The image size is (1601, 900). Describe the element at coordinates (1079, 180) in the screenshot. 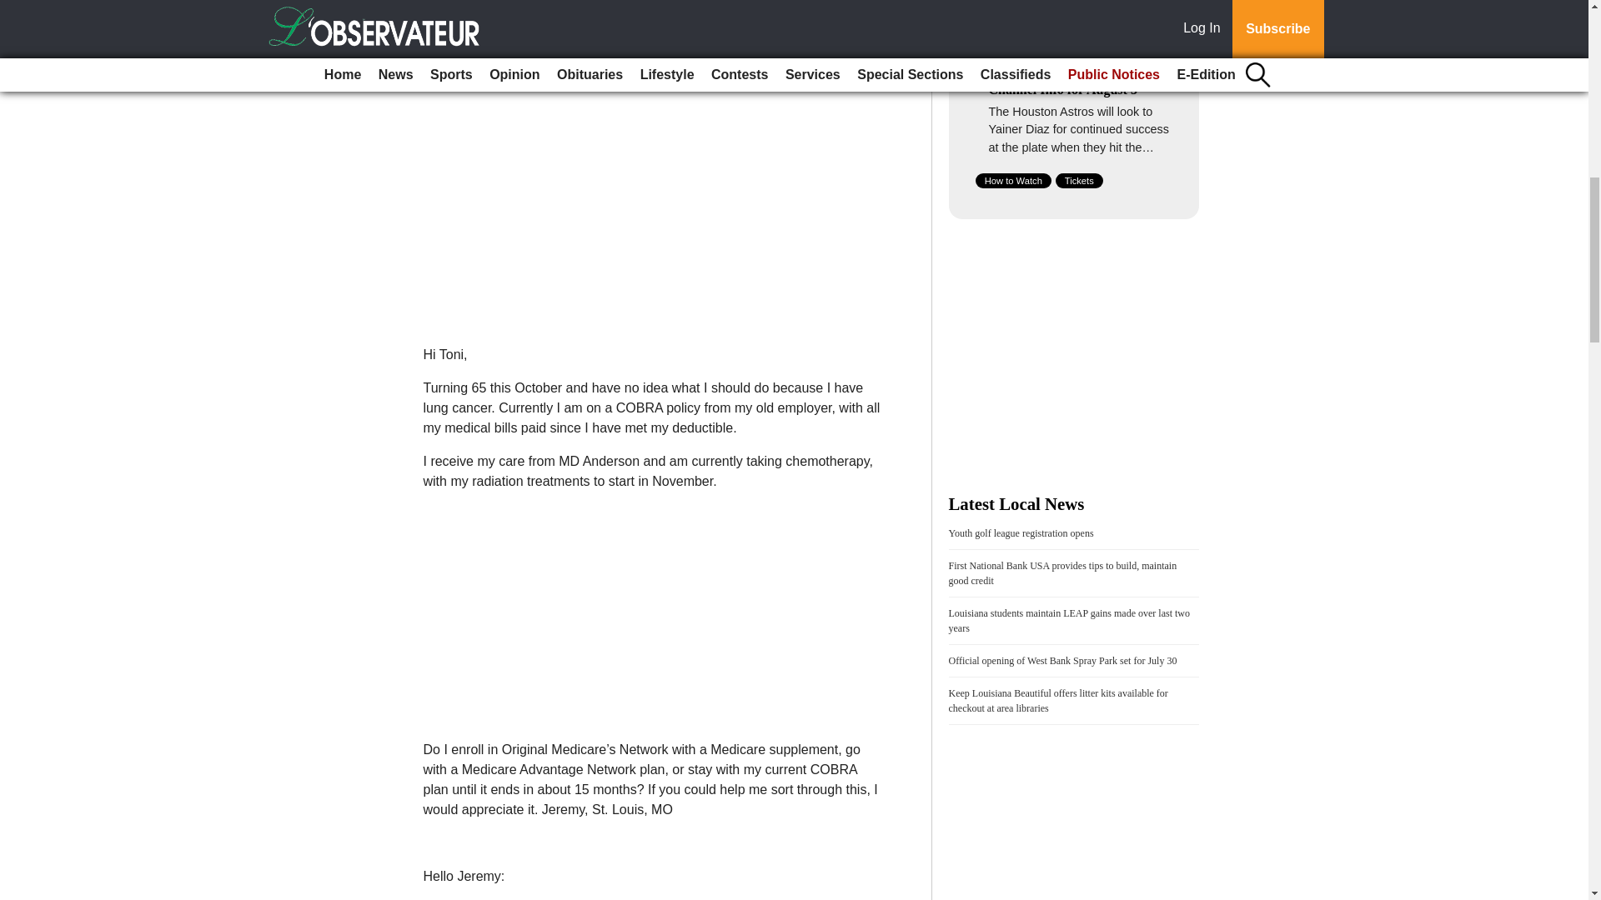

I see `Tickets` at that location.